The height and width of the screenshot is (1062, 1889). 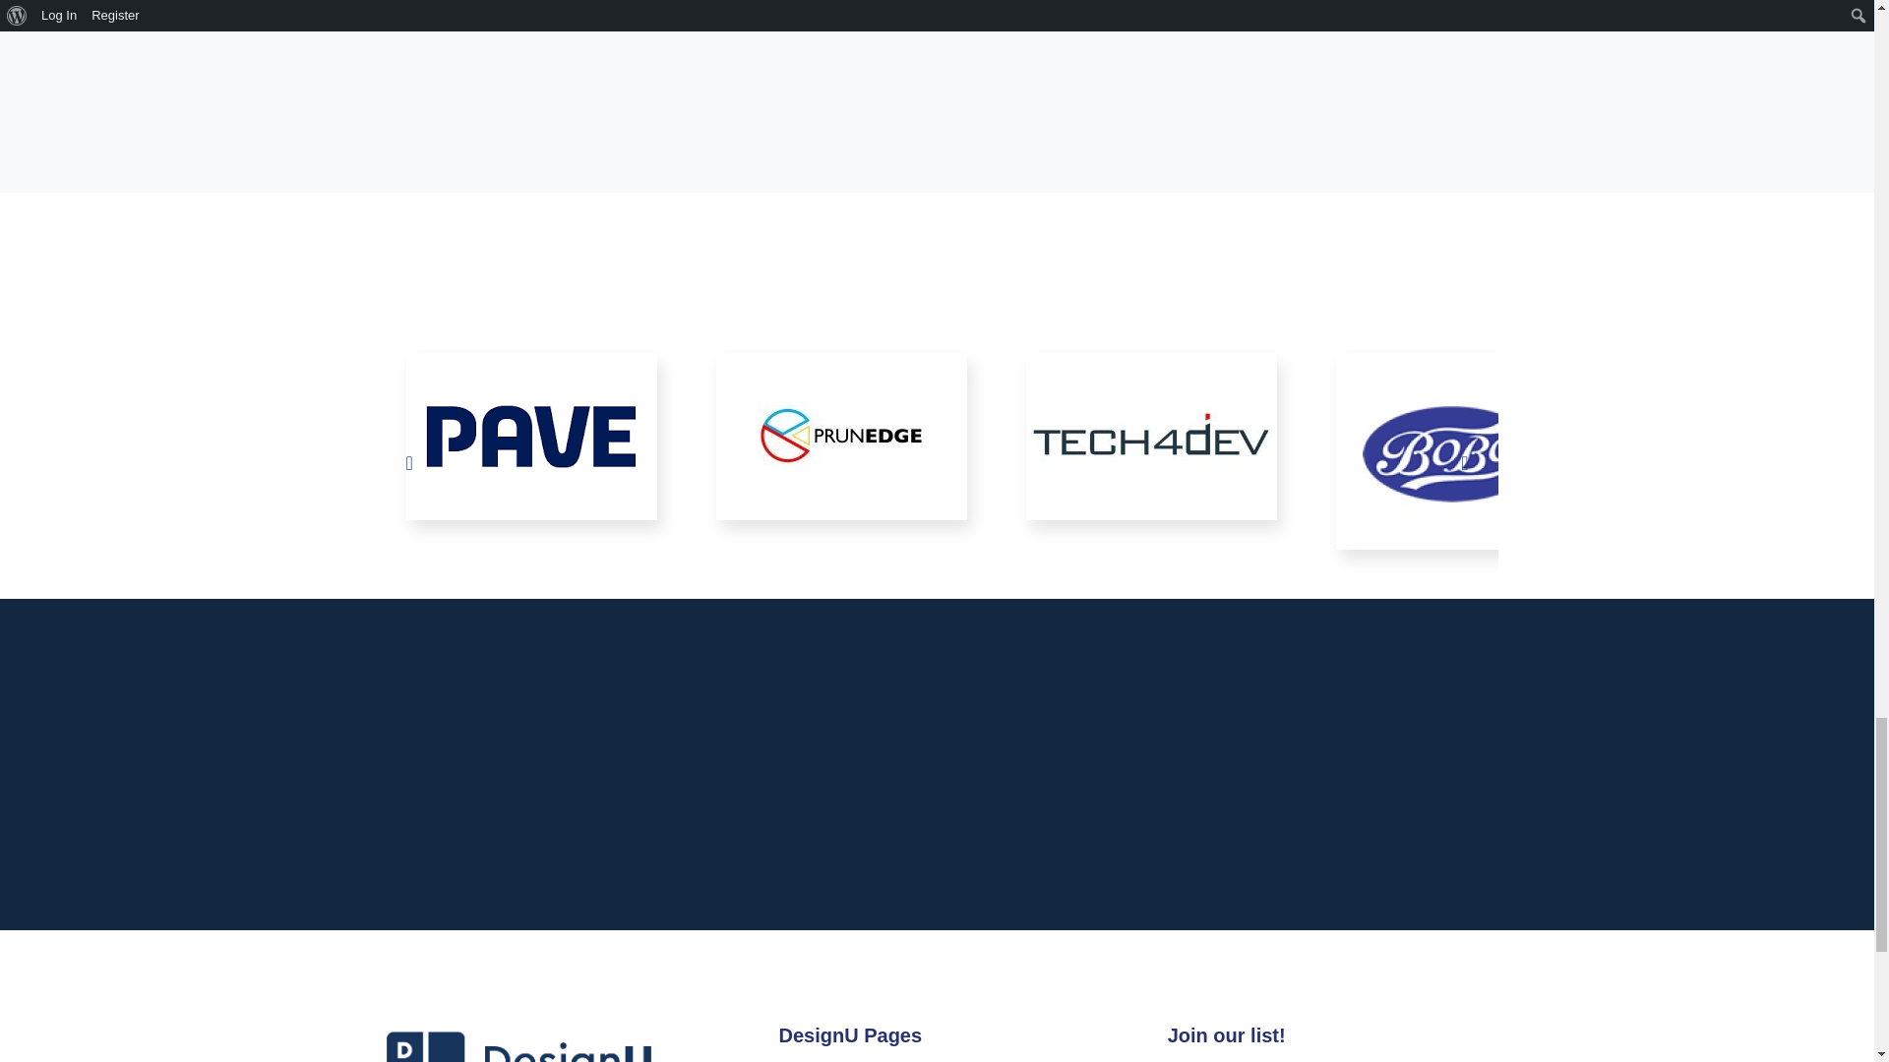 What do you see at coordinates (530, 437) in the screenshot?
I see `Pave` at bounding box center [530, 437].